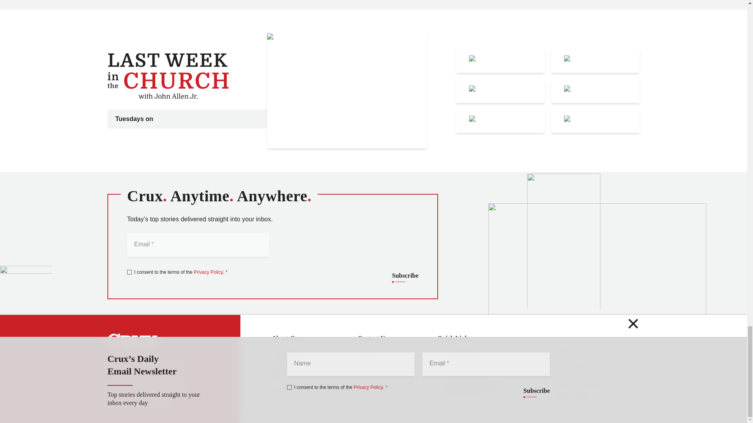 The width and height of the screenshot is (753, 423). Describe the element at coordinates (129, 272) in the screenshot. I see `true` at that location.